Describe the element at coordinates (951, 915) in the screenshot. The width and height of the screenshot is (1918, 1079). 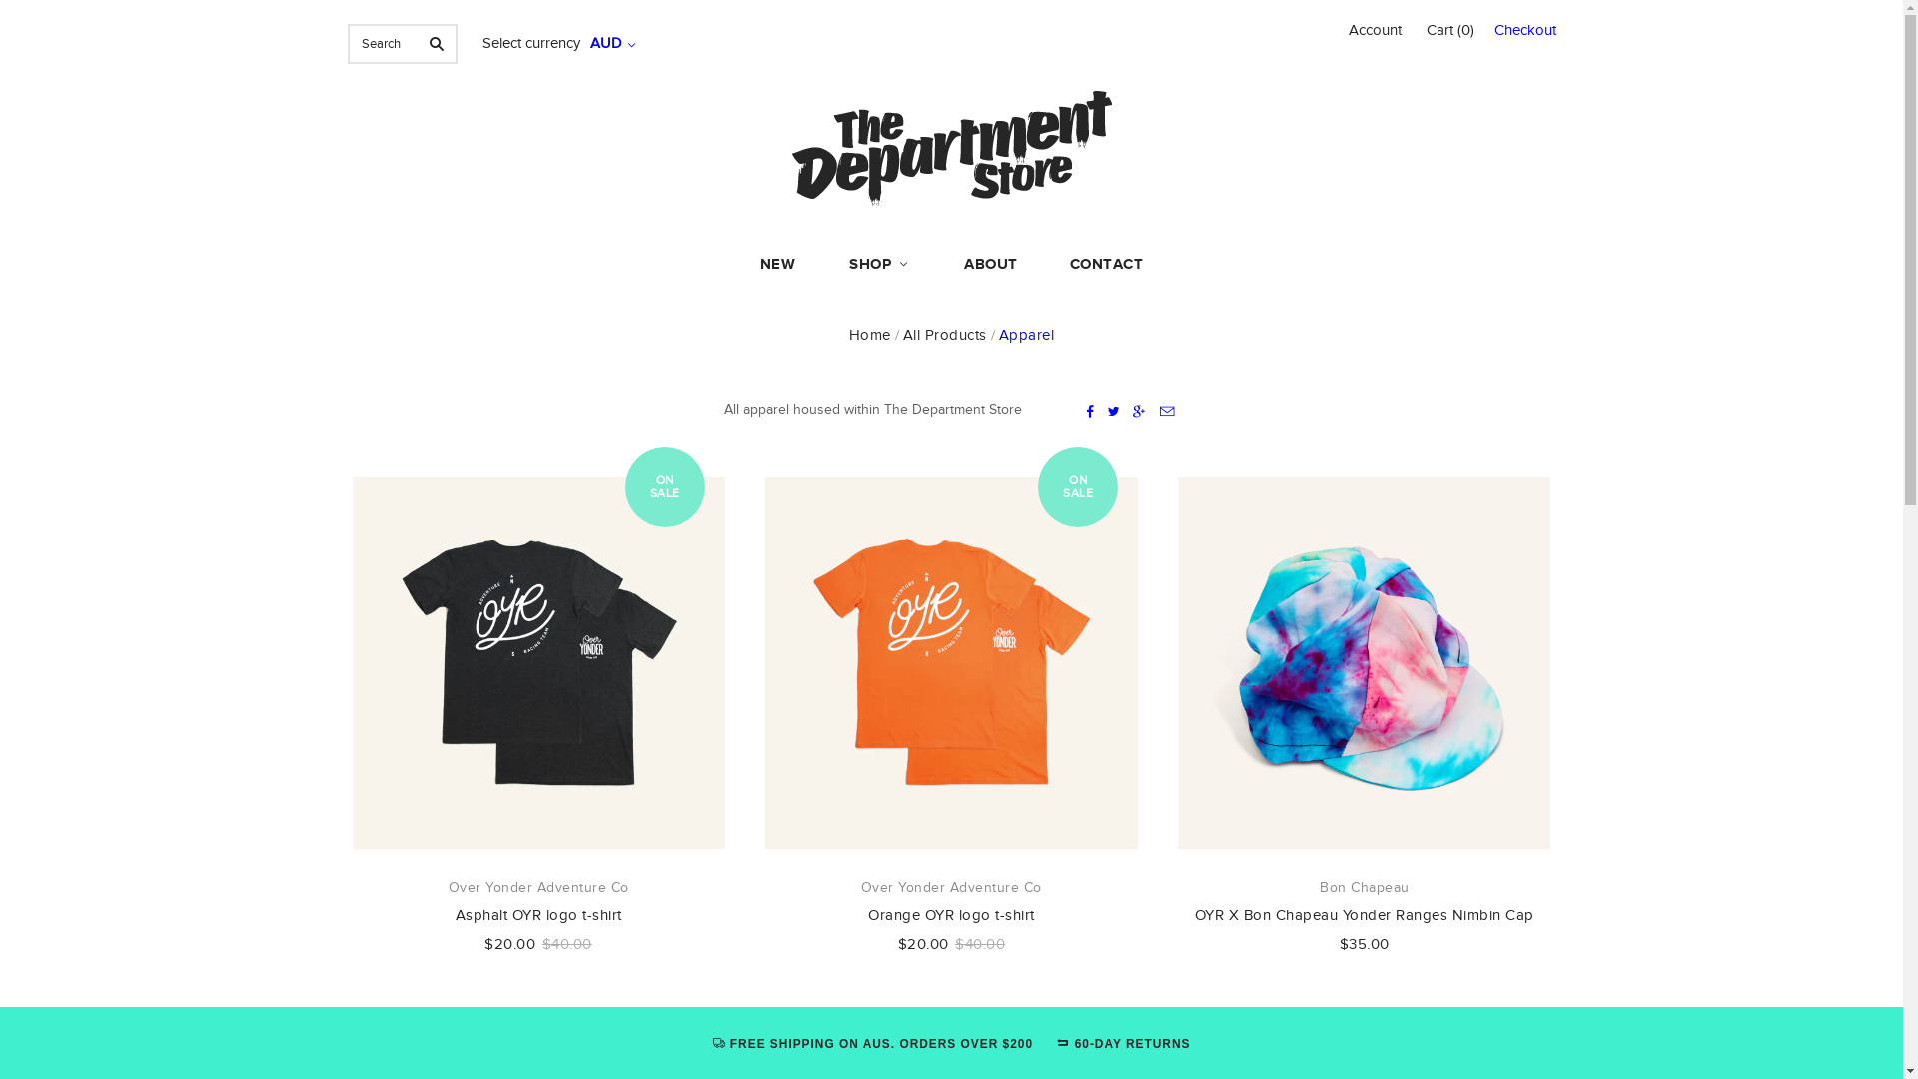
I see `Orange OYR logo t-shirt` at that location.